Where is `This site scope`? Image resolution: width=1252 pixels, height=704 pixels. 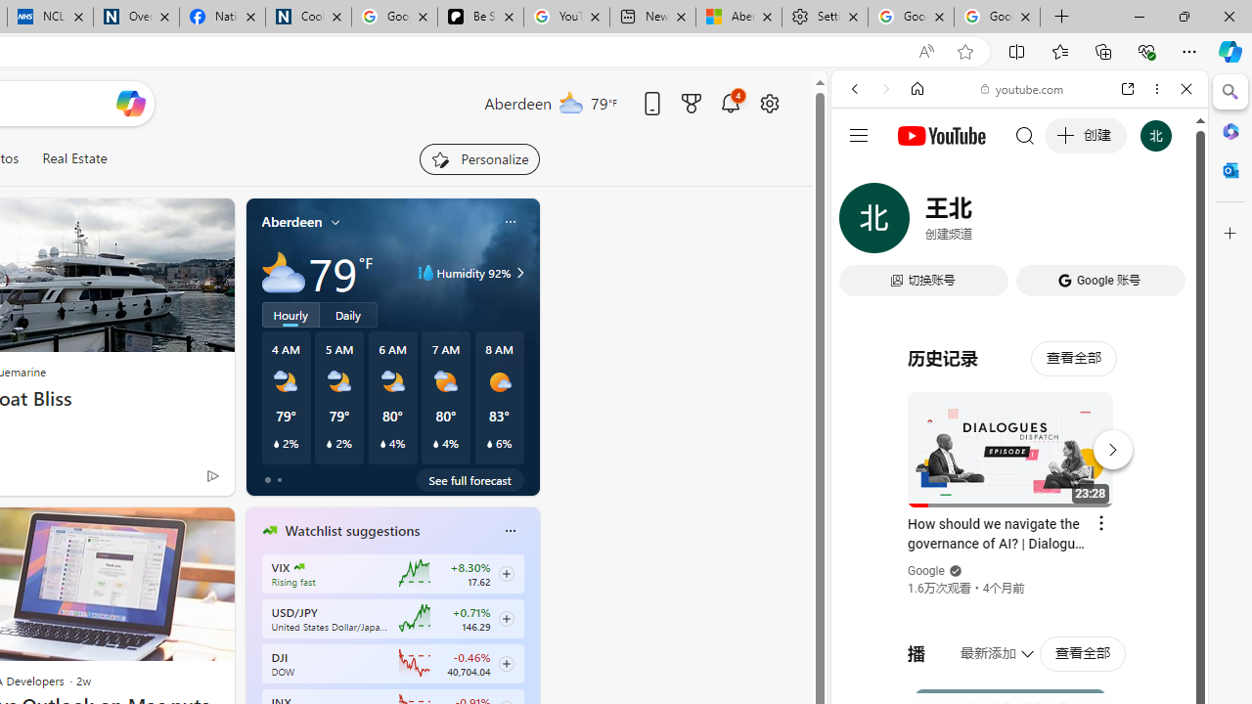
This site scope is located at coordinates (916, 176).